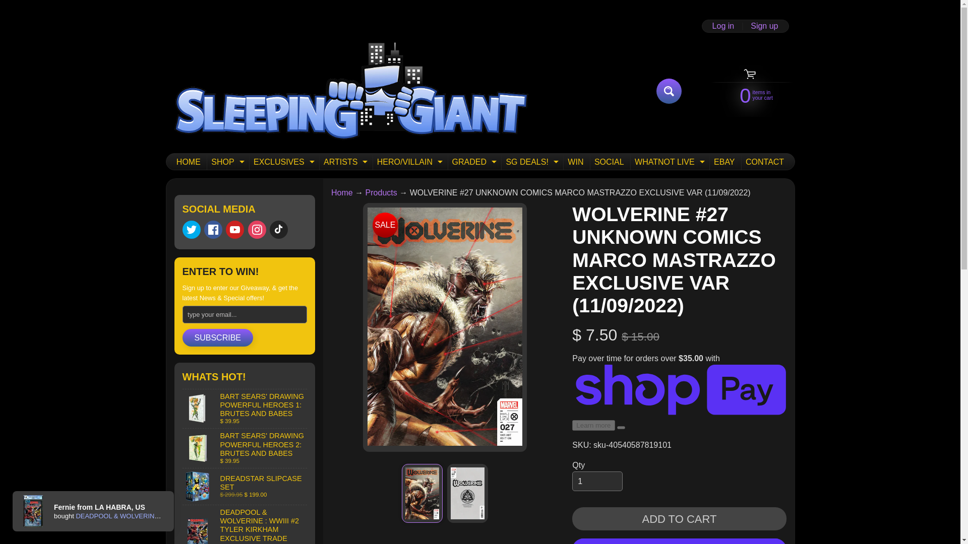  I want to click on Youtube, so click(283, 161).